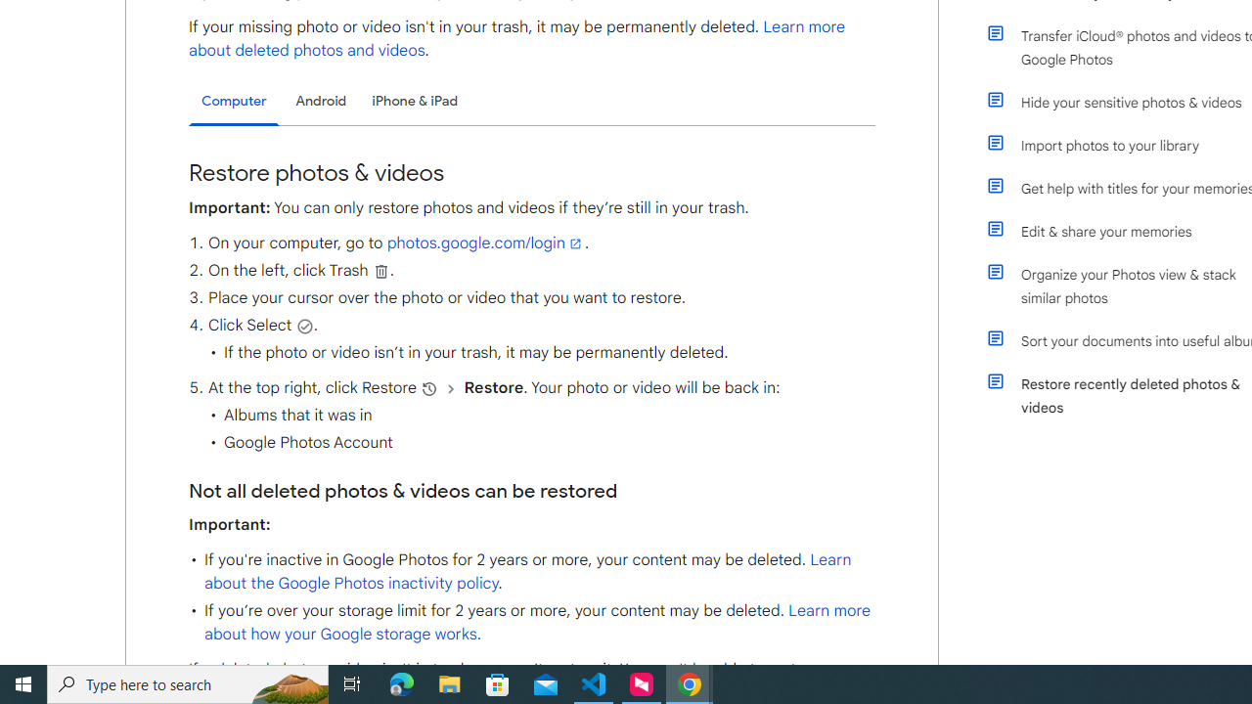 This screenshot has width=1252, height=704. What do you see at coordinates (485, 243) in the screenshot?
I see `photos.google.com/login` at bounding box center [485, 243].